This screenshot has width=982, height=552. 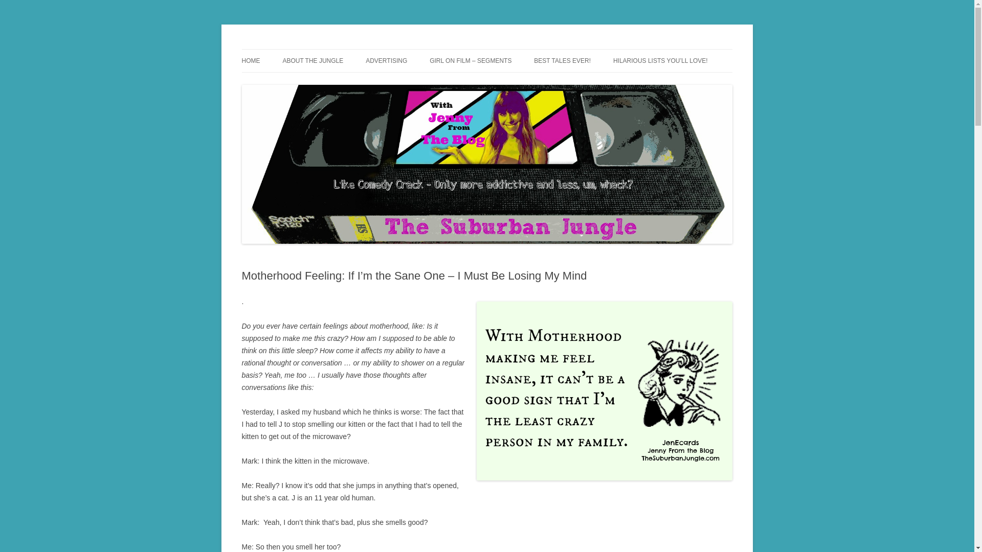 I want to click on BEST TALES EVER!, so click(x=563, y=61).